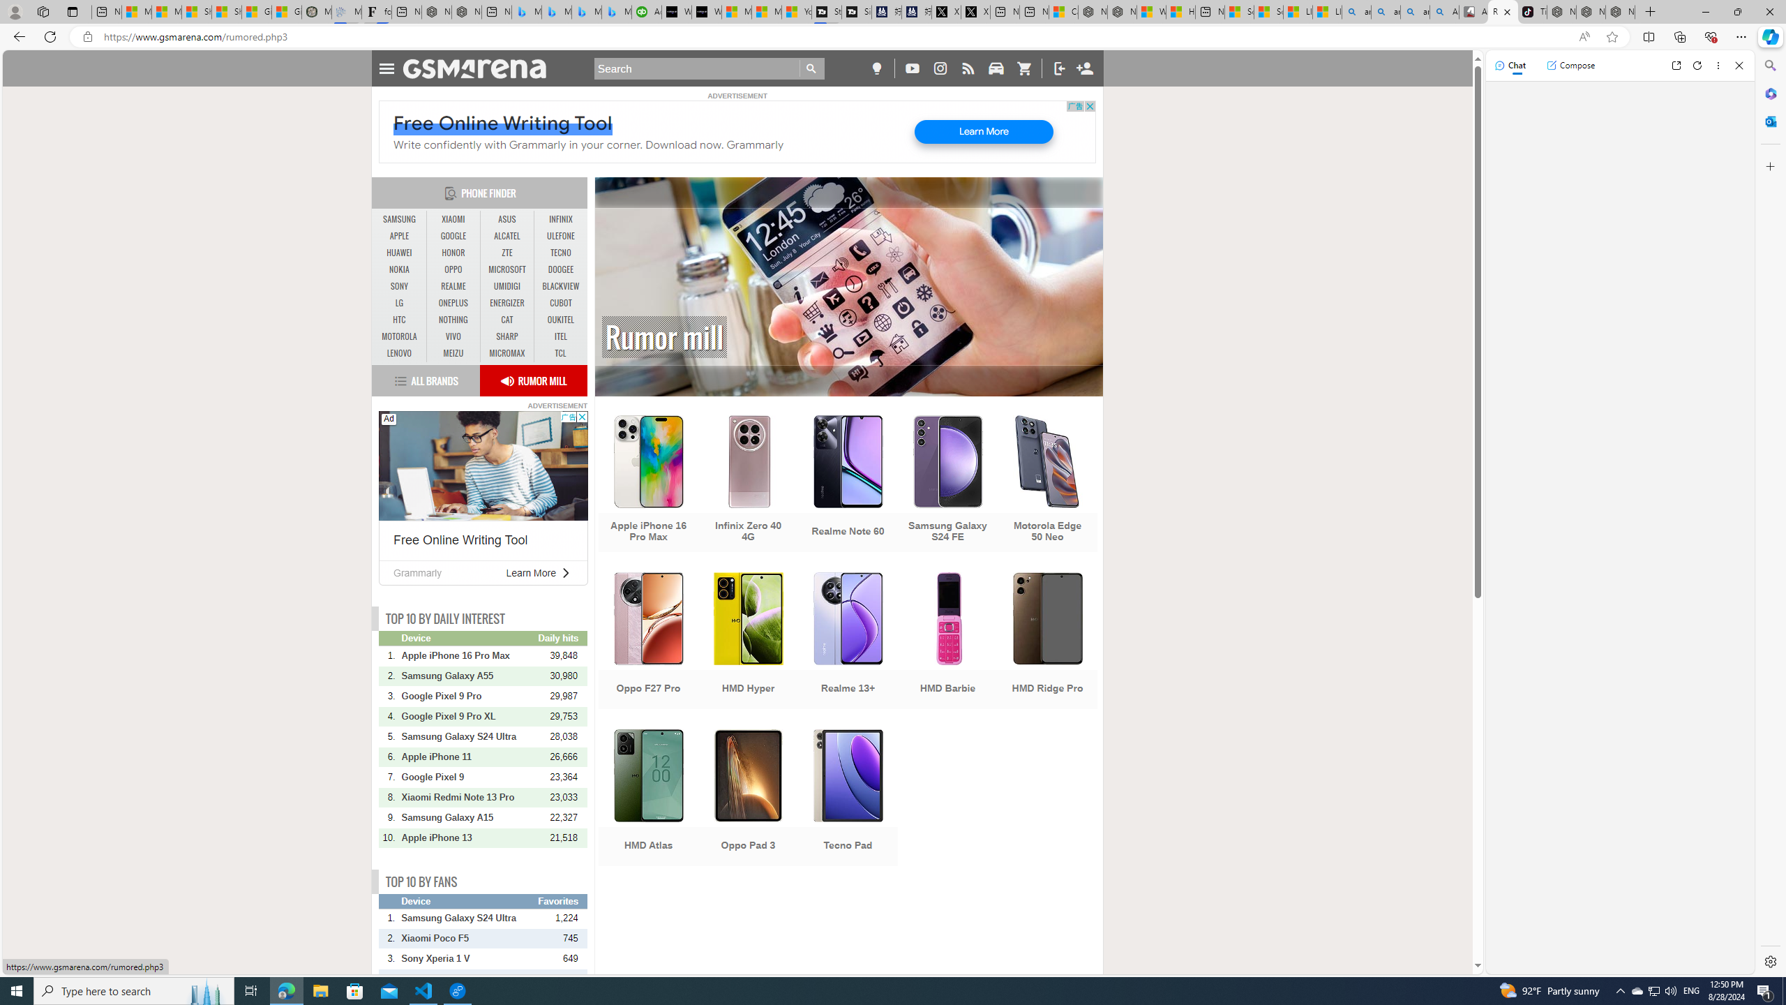 Image resolution: width=1786 pixels, height=1005 pixels. Describe the element at coordinates (1047, 485) in the screenshot. I see `Motorola Edge 50 Neo` at that location.